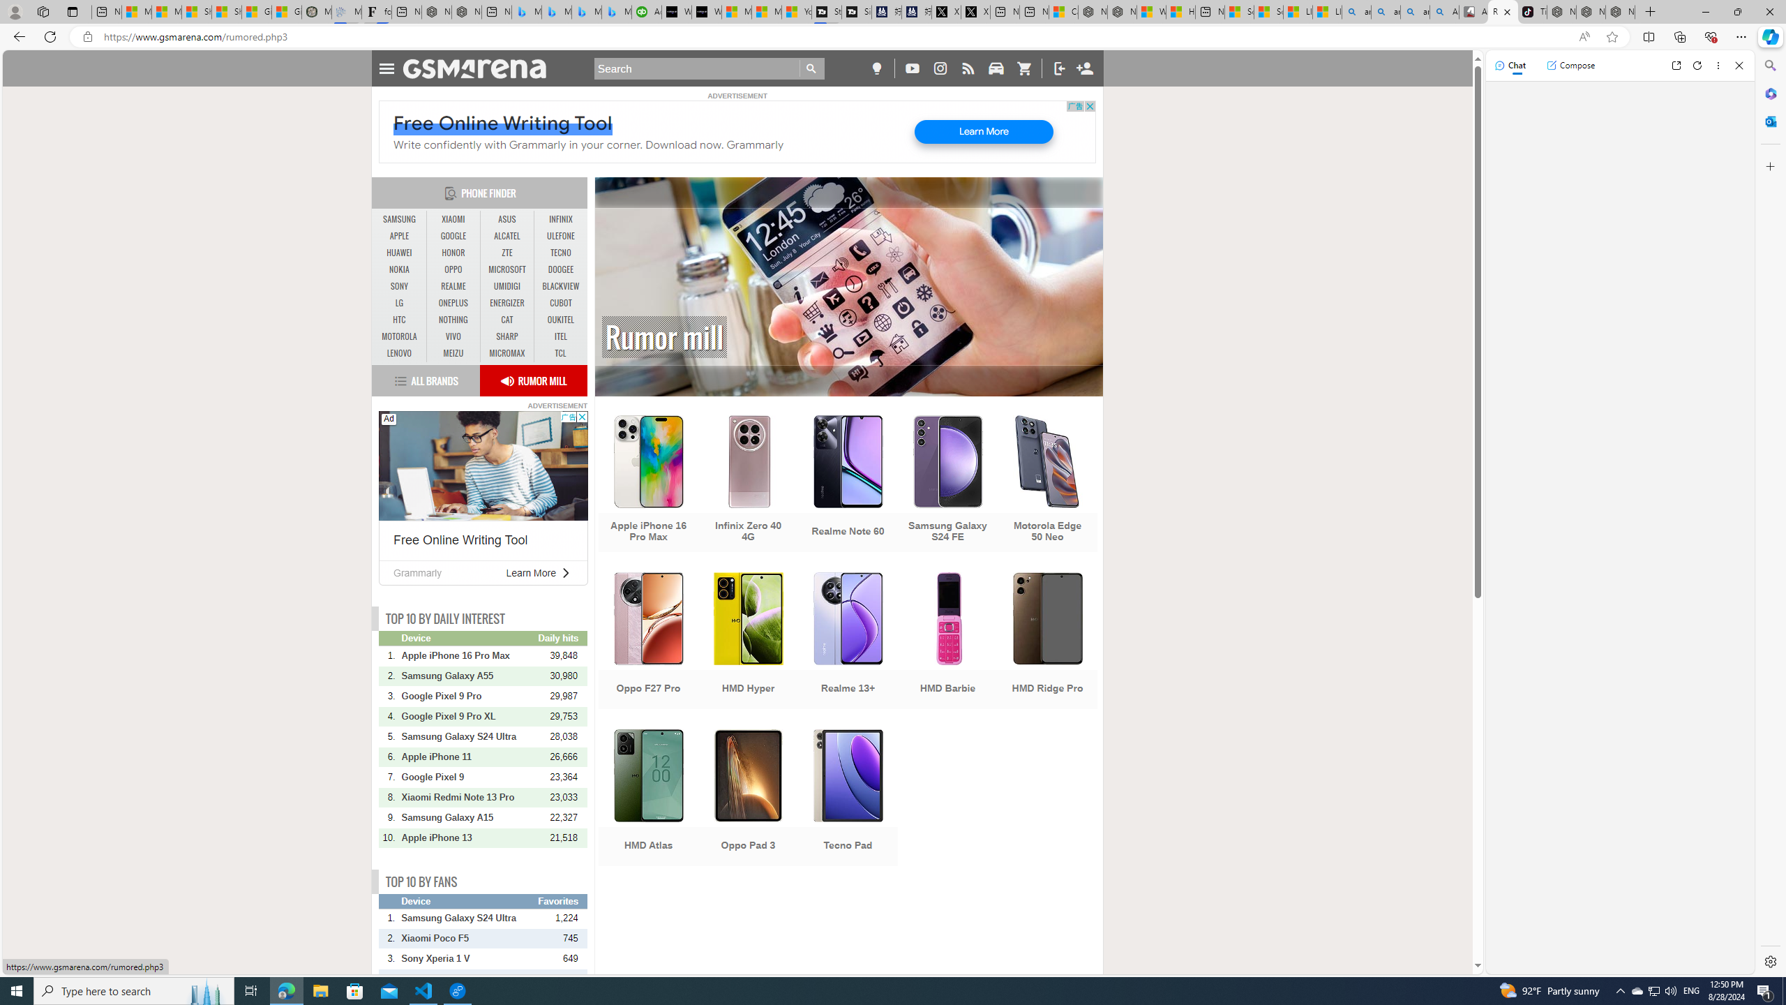 Image resolution: width=1786 pixels, height=1005 pixels. Describe the element at coordinates (1047, 485) in the screenshot. I see `Motorola Edge 50 Neo` at that location.